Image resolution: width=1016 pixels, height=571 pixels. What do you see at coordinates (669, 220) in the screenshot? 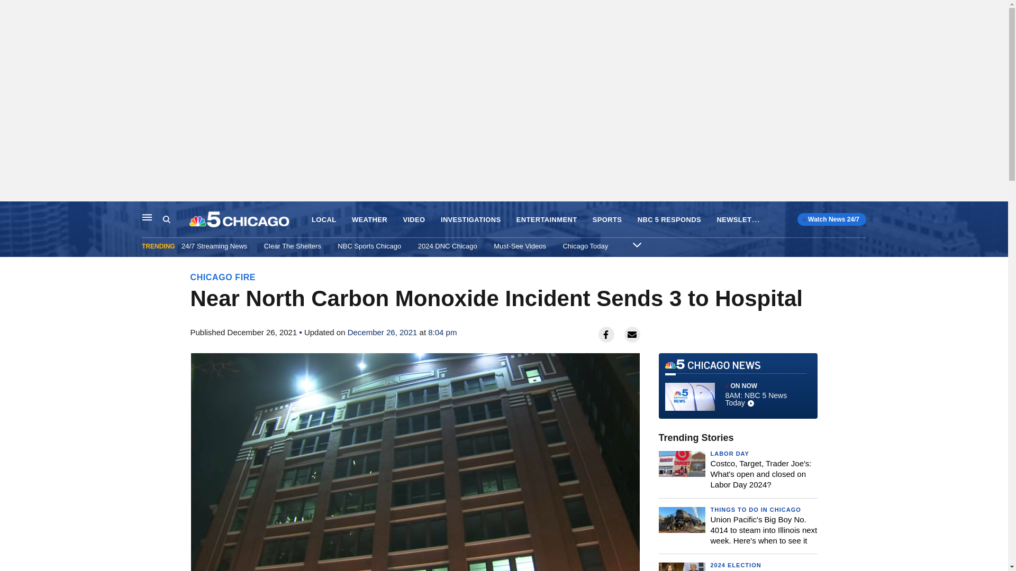
I see `NBC 5 RESPONDS` at bounding box center [669, 220].